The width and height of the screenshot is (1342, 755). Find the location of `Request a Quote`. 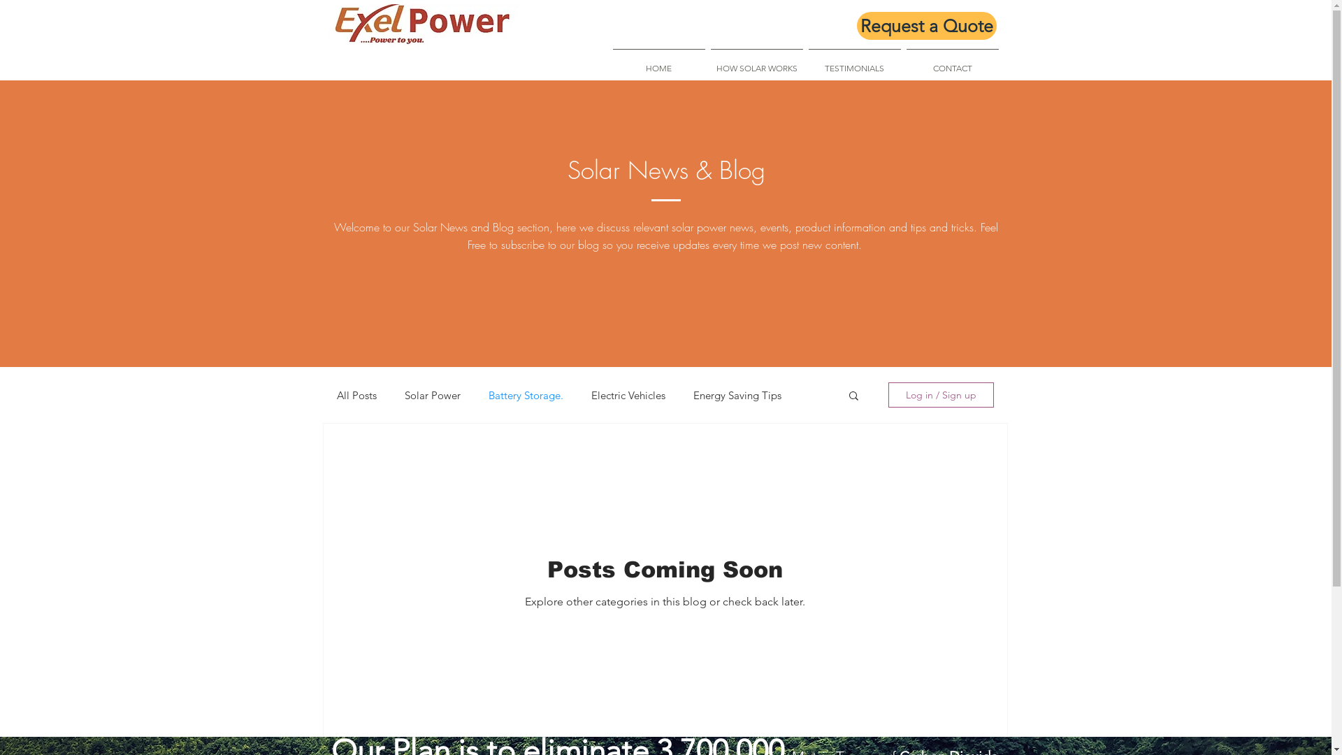

Request a Quote is located at coordinates (927, 26).